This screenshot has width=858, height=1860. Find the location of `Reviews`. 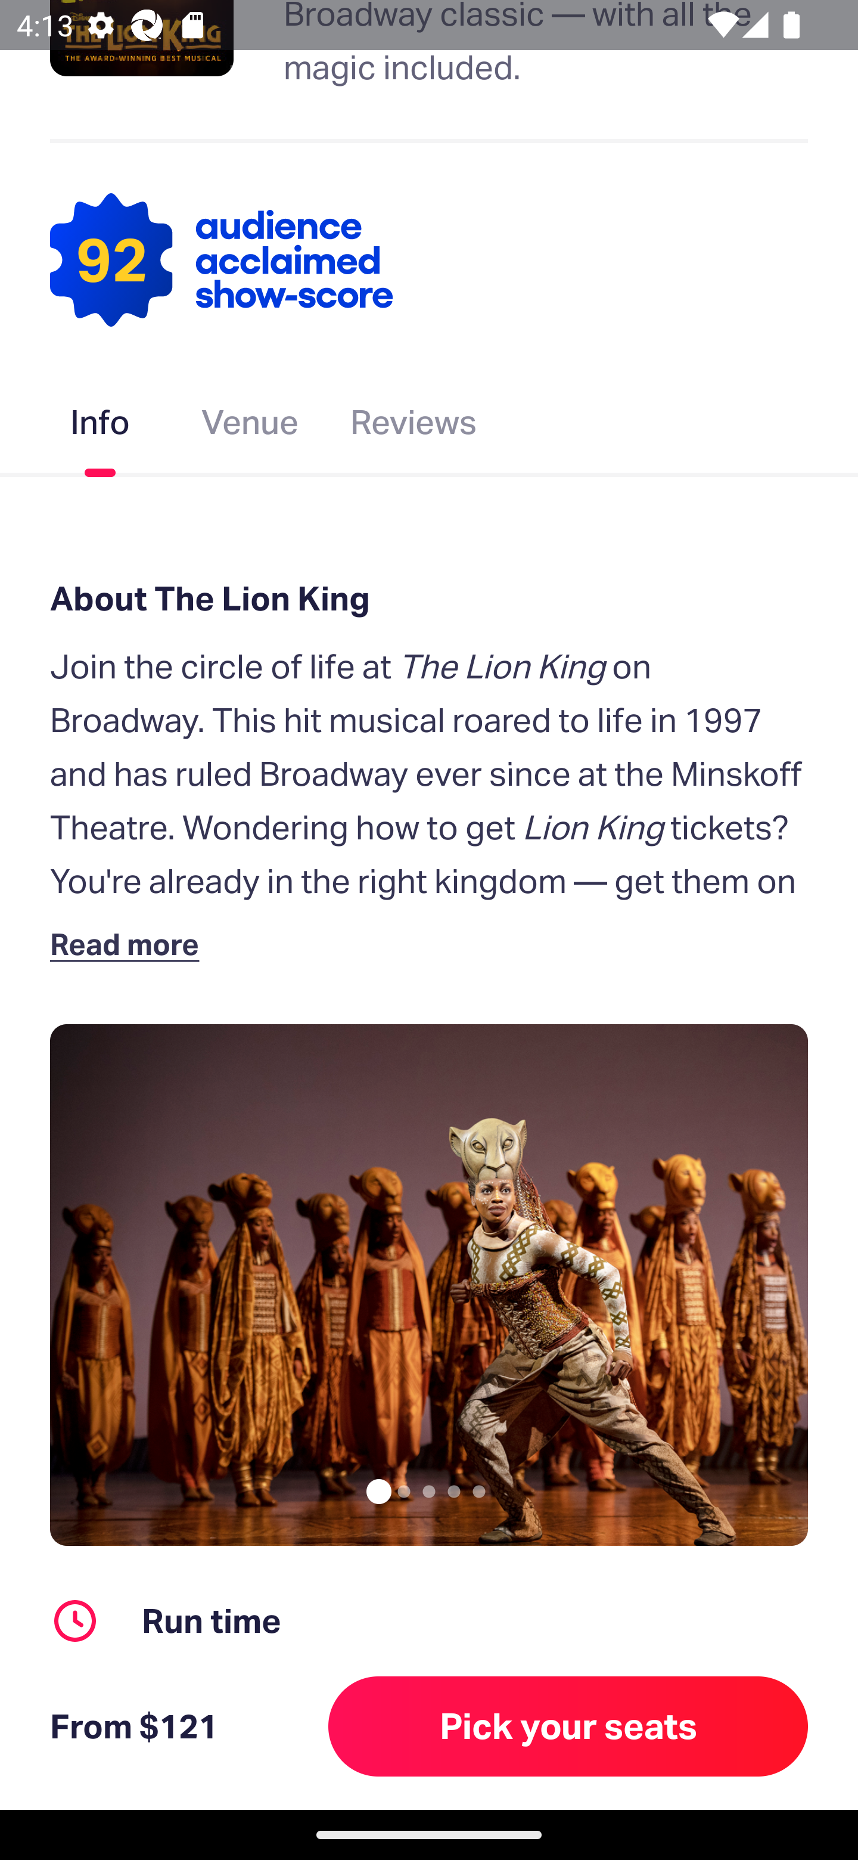

Reviews is located at coordinates (414, 427).